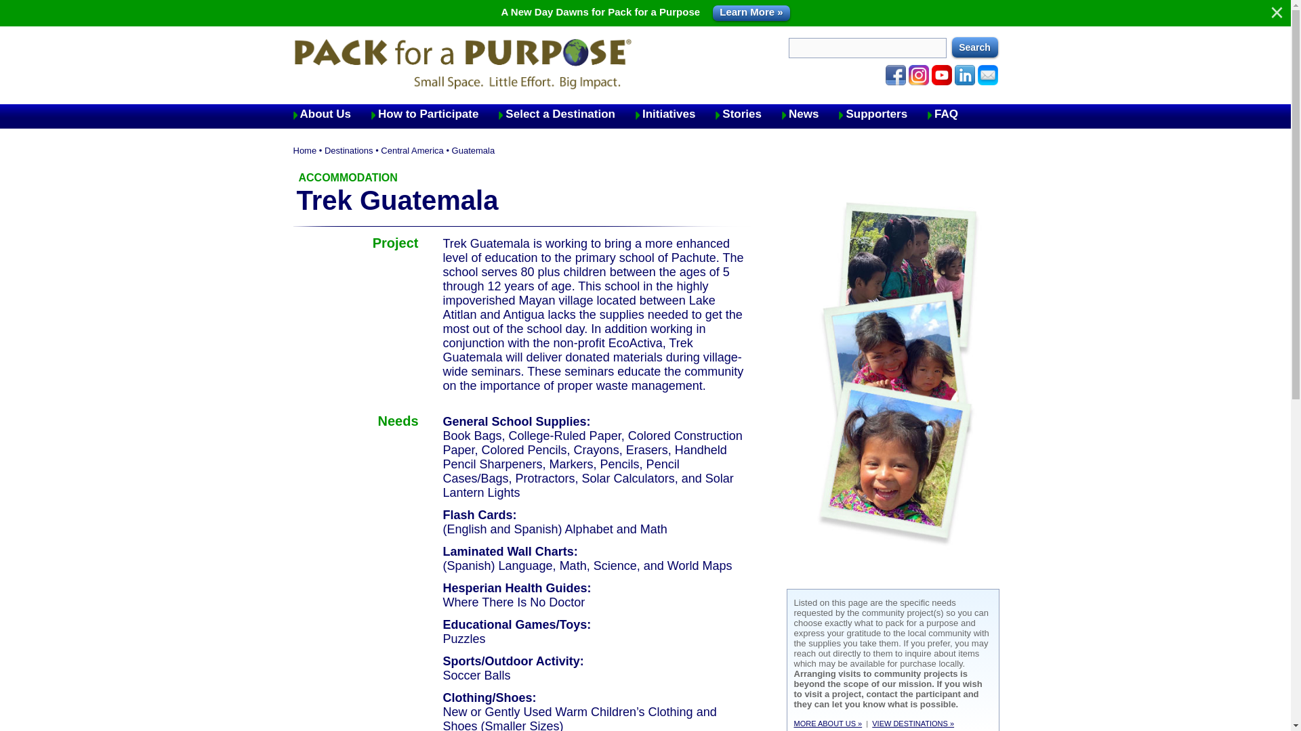 Image resolution: width=1301 pixels, height=731 pixels. What do you see at coordinates (918, 75) in the screenshot?
I see `Instagram` at bounding box center [918, 75].